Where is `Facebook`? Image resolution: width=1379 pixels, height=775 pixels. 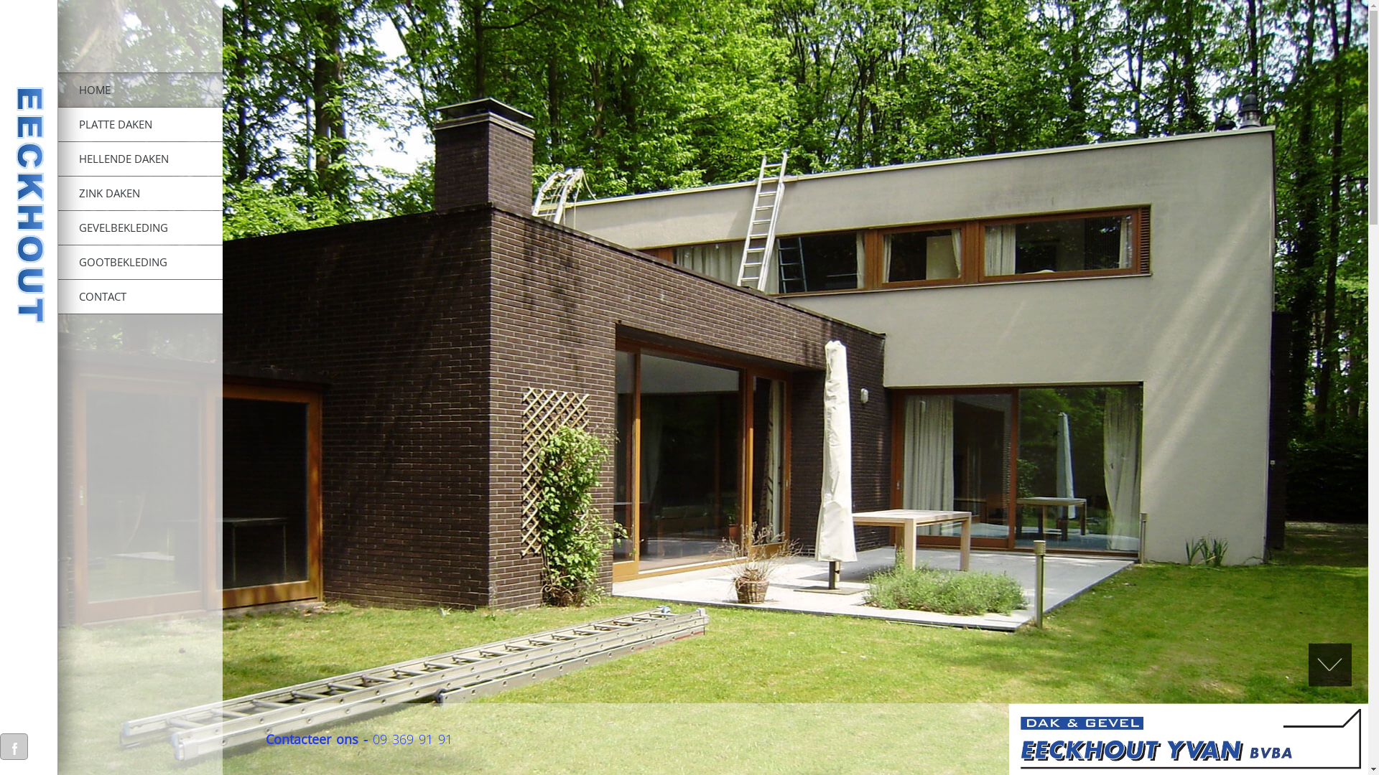 Facebook is located at coordinates (14, 746).